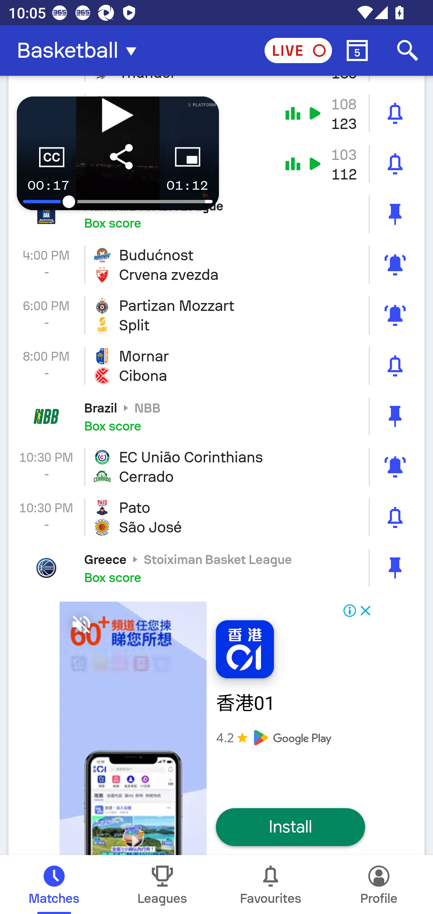  Describe the element at coordinates (216, 568) in the screenshot. I see `Greece Stoiximan Basket League Box score` at that location.